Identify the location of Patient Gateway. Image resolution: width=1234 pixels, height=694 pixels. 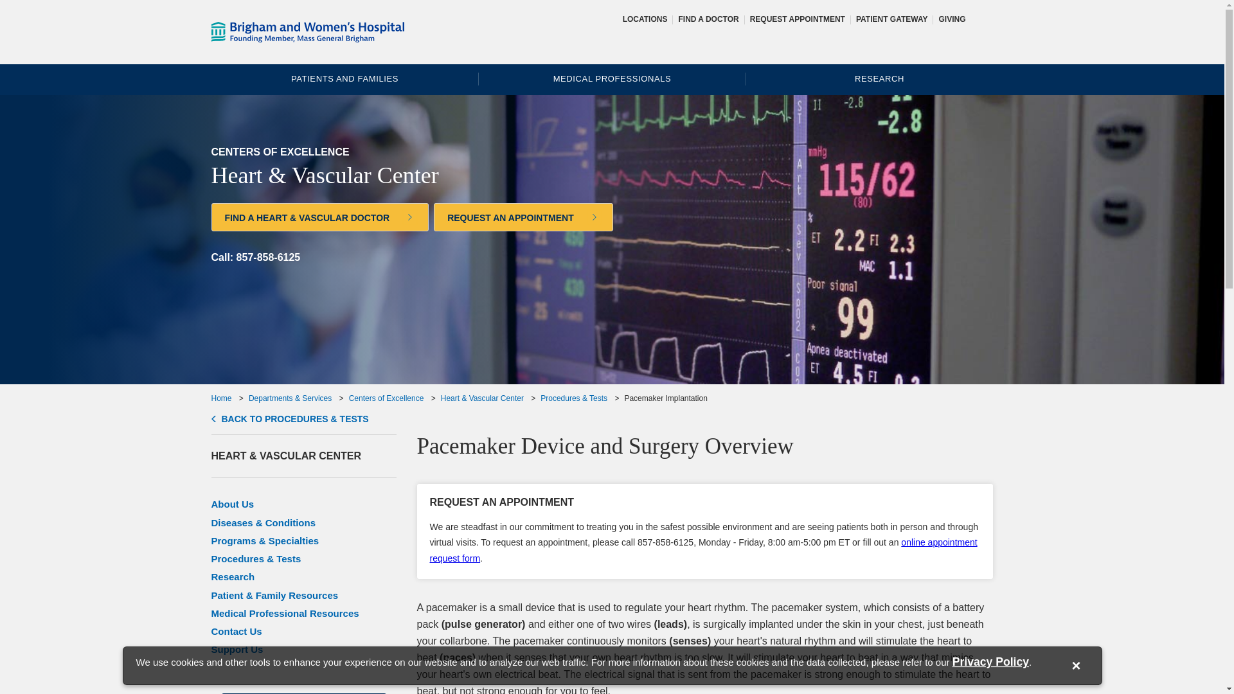
(892, 19).